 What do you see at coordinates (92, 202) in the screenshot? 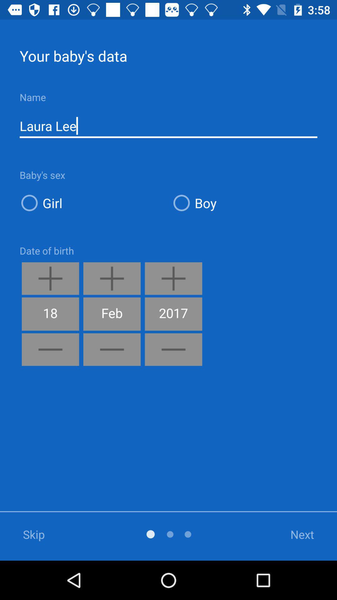
I see `open item above date of birth` at bounding box center [92, 202].